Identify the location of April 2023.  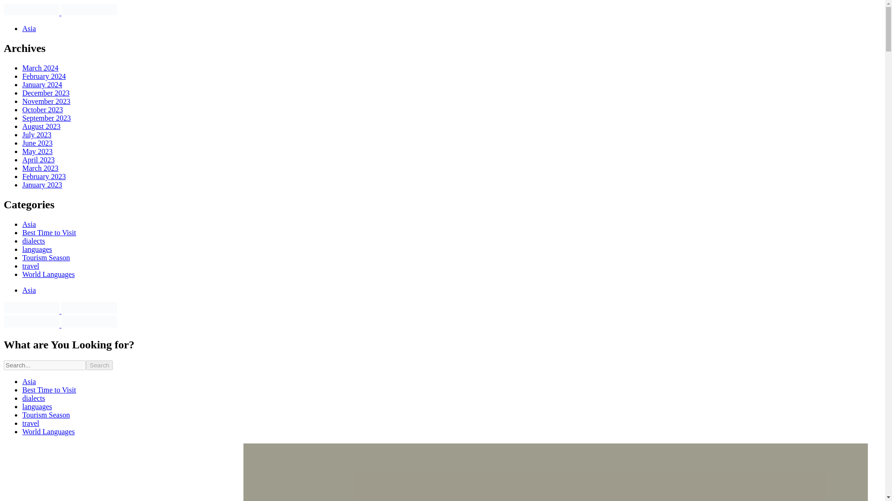
(38, 160).